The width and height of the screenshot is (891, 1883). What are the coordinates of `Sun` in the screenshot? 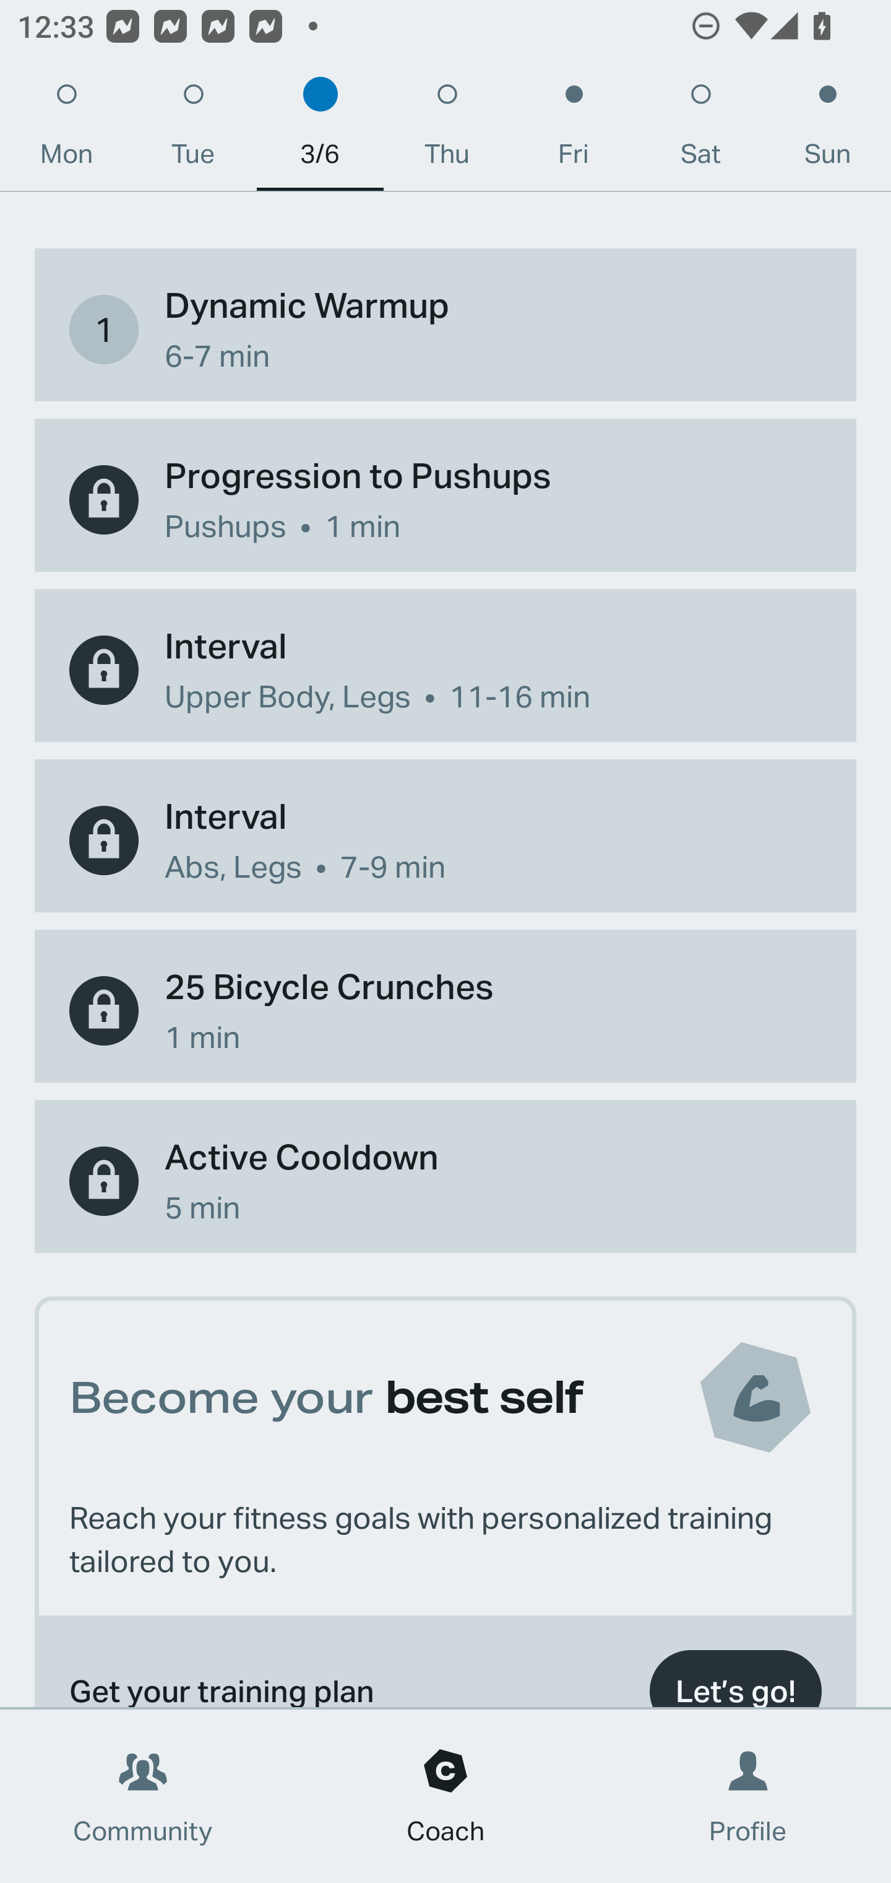 It's located at (828, 130).